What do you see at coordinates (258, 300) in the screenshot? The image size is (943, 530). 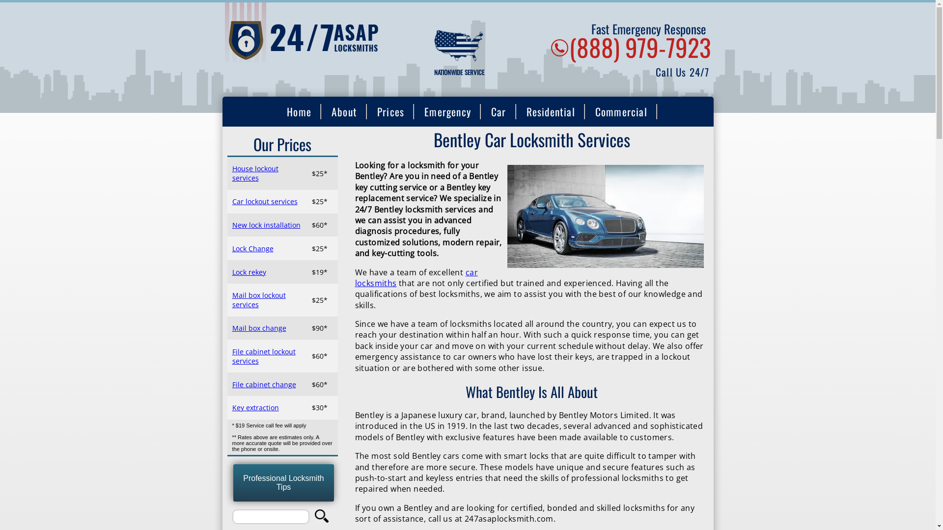 I see `Mail box lockout services` at bounding box center [258, 300].